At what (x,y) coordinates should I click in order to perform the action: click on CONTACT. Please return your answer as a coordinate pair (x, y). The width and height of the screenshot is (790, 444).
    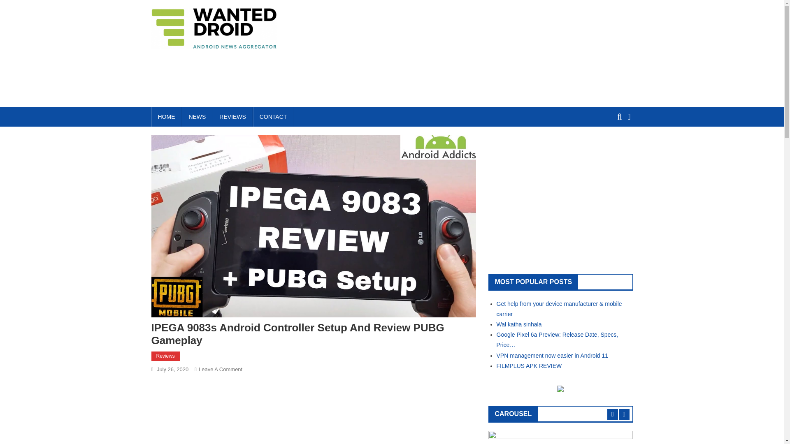
    Looking at the image, I should click on (273, 117).